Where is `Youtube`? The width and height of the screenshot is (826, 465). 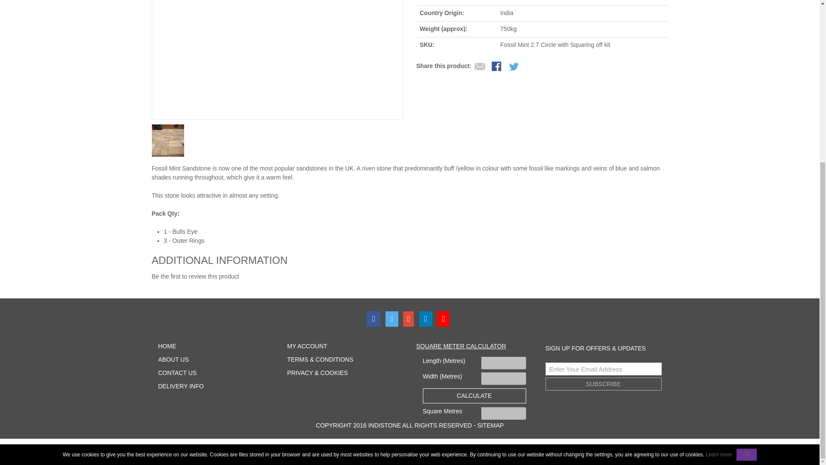 Youtube is located at coordinates (445, 319).